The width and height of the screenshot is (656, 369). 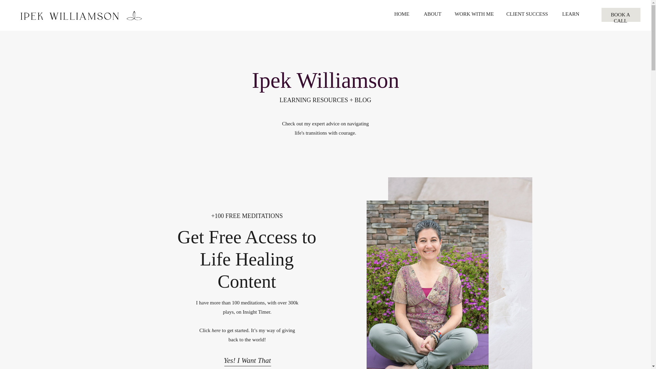 What do you see at coordinates (527, 15) in the screenshot?
I see `CLIENT SUCCESS` at bounding box center [527, 15].